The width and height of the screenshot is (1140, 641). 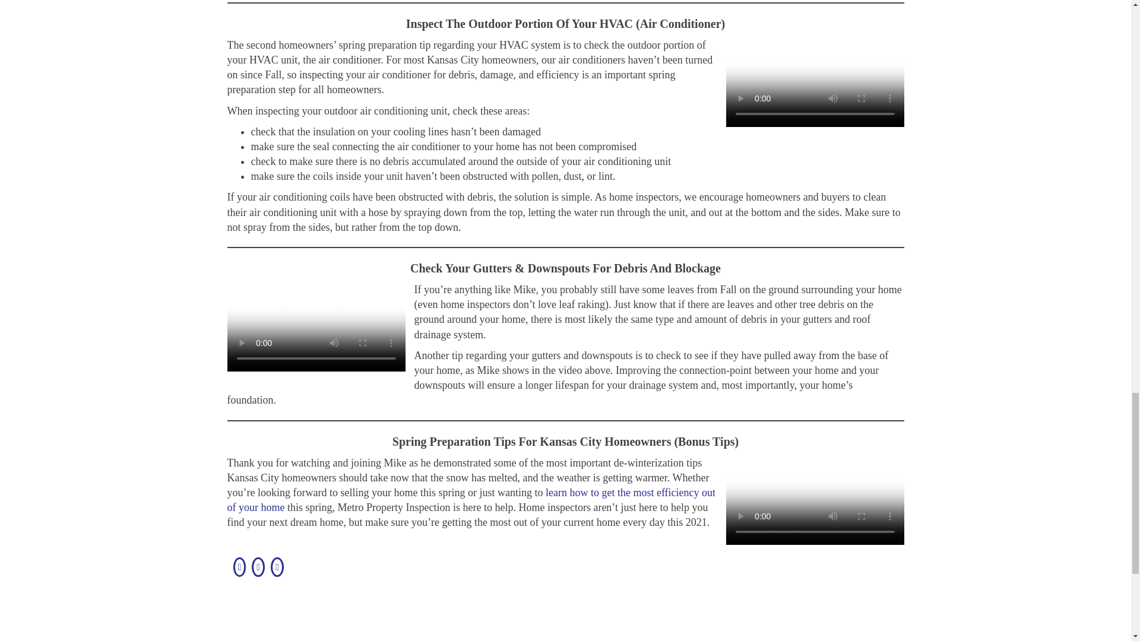 I want to click on Click to share on Twitter, so click(x=277, y=567).